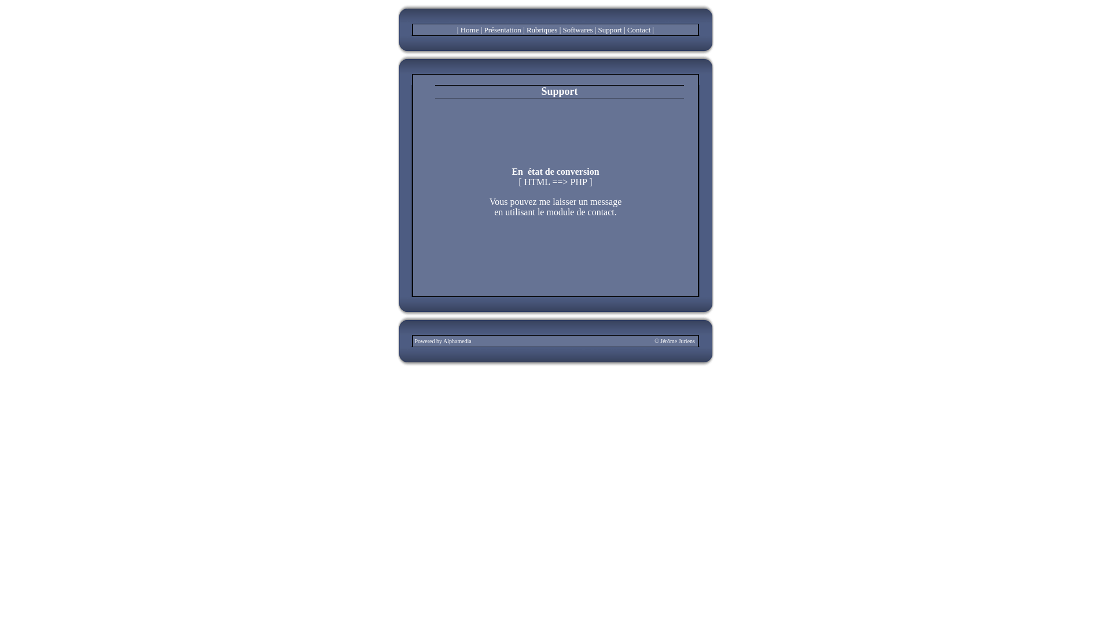  I want to click on Rubriques, so click(542, 30).